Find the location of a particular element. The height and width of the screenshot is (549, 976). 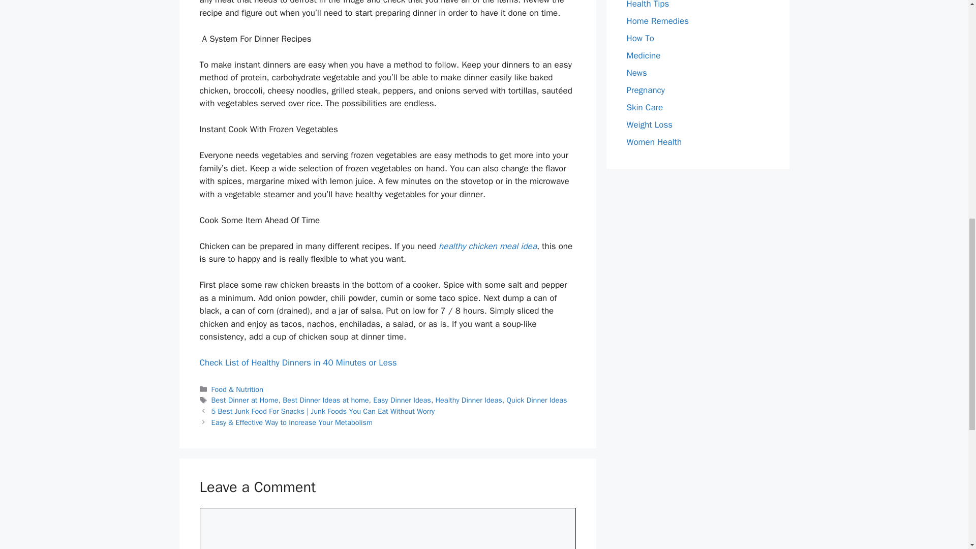

healthy chicken meal idea is located at coordinates (487, 246).